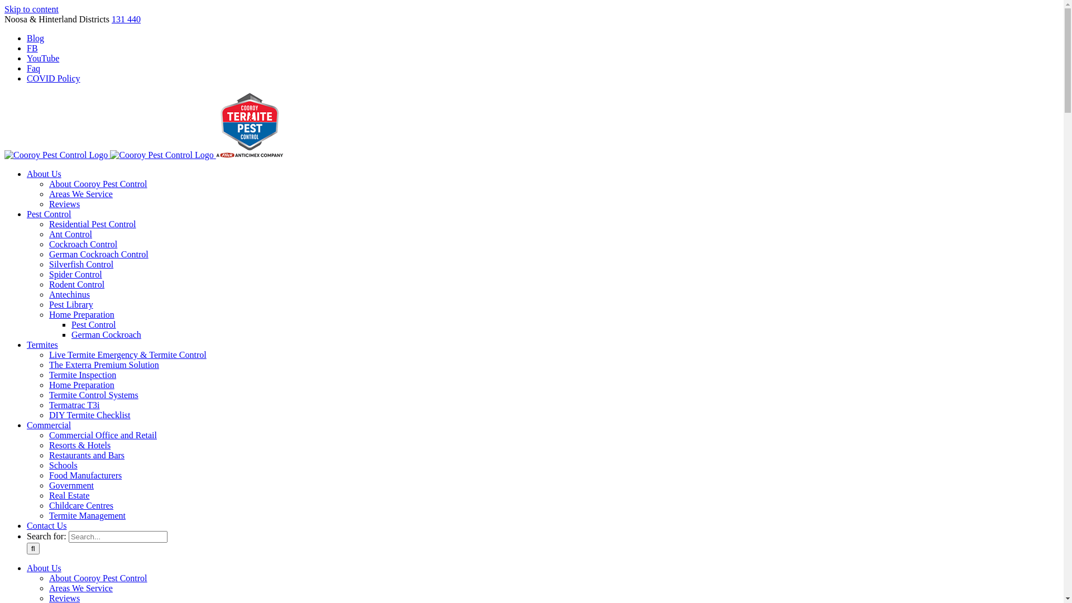 The height and width of the screenshot is (603, 1072). I want to click on YouTube, so click(43, 58).